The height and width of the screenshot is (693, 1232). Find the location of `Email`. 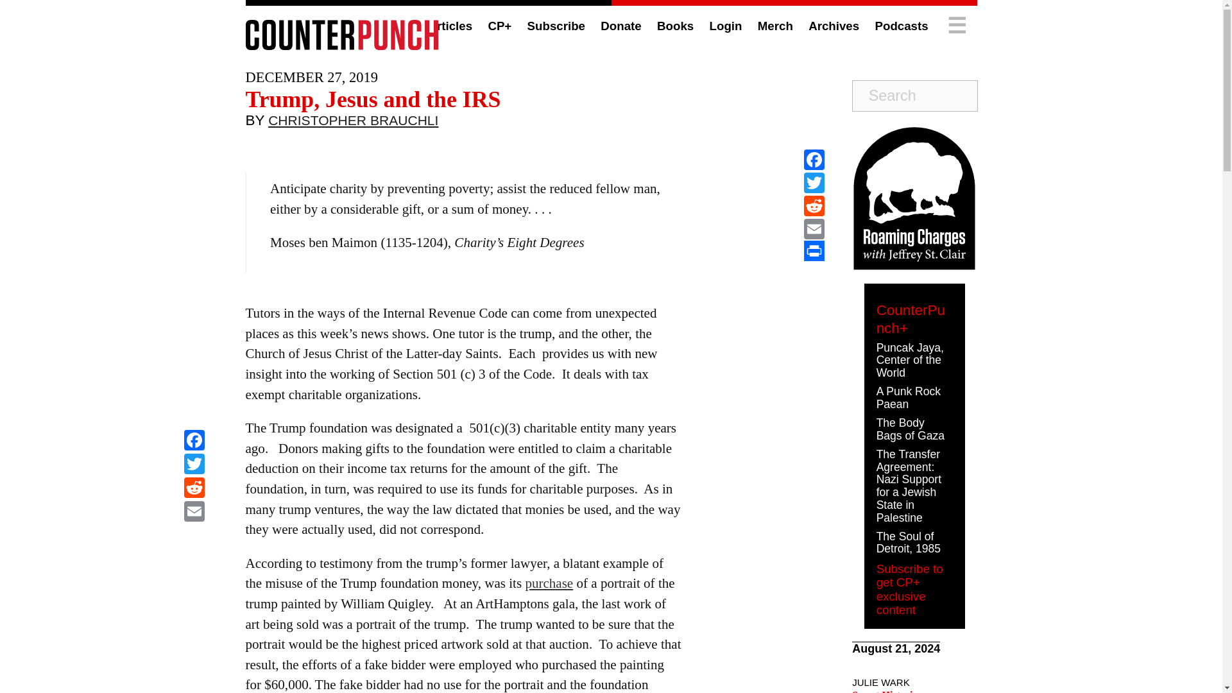

Email is located at coordinates (814, 228).